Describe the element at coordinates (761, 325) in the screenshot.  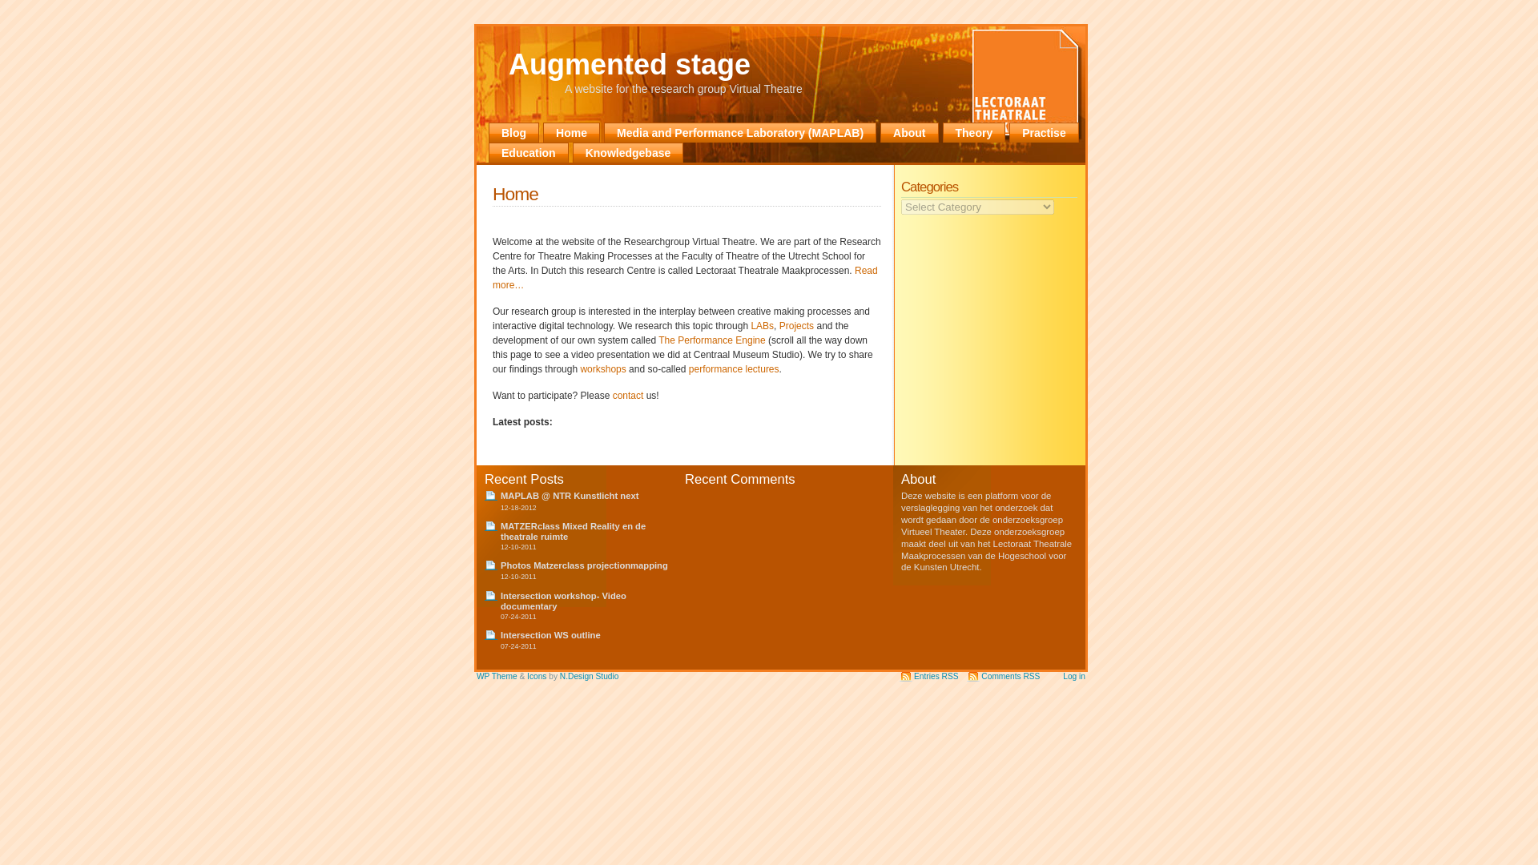
I see `LABs` at that location.